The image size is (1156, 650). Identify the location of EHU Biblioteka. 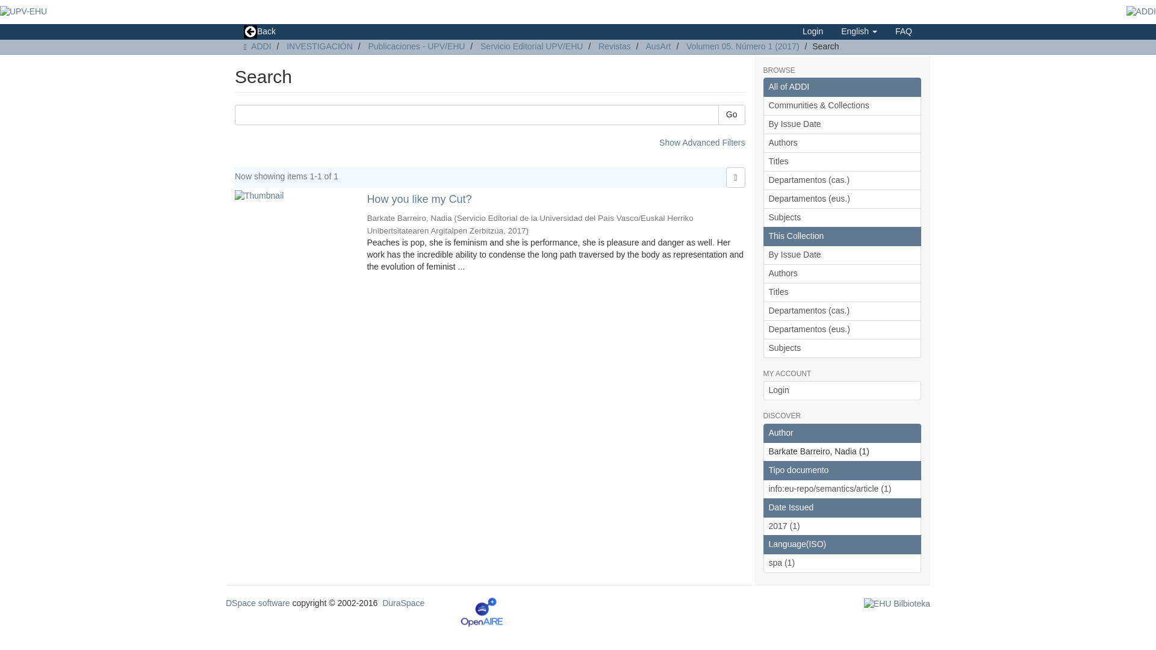
(897, 602).